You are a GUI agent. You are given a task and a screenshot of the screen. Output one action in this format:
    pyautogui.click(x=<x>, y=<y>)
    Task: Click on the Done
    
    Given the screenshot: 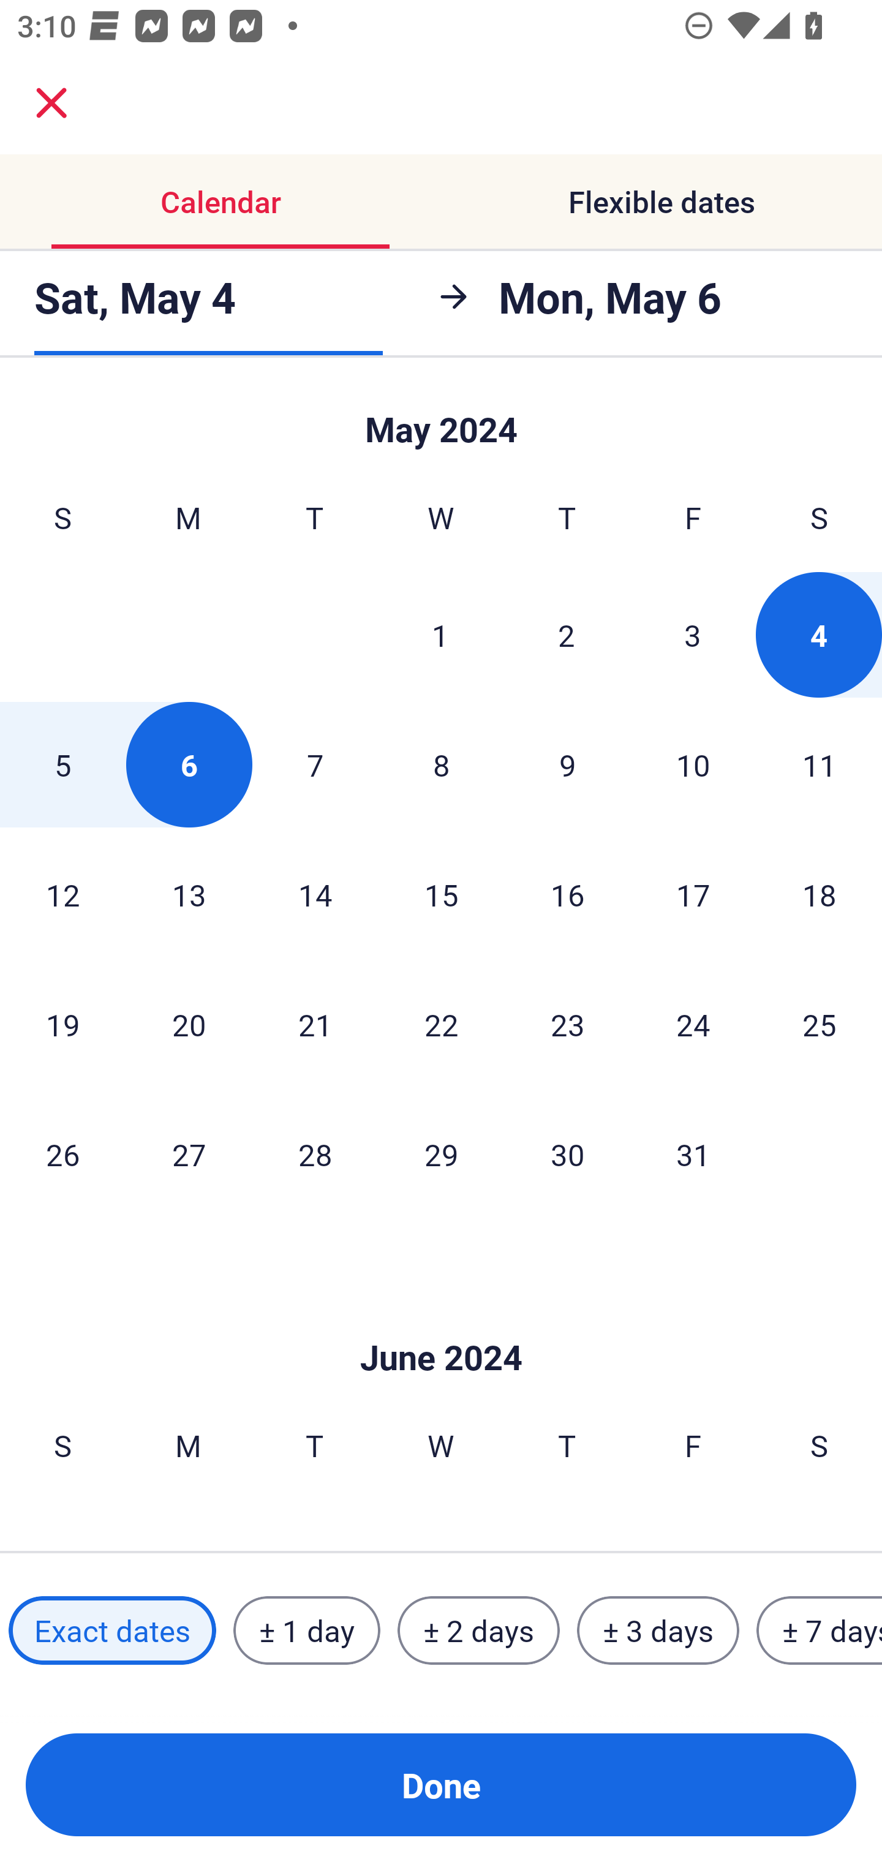 What is the action you would take?
    pyautogui.click(x=441, y=1785)
    